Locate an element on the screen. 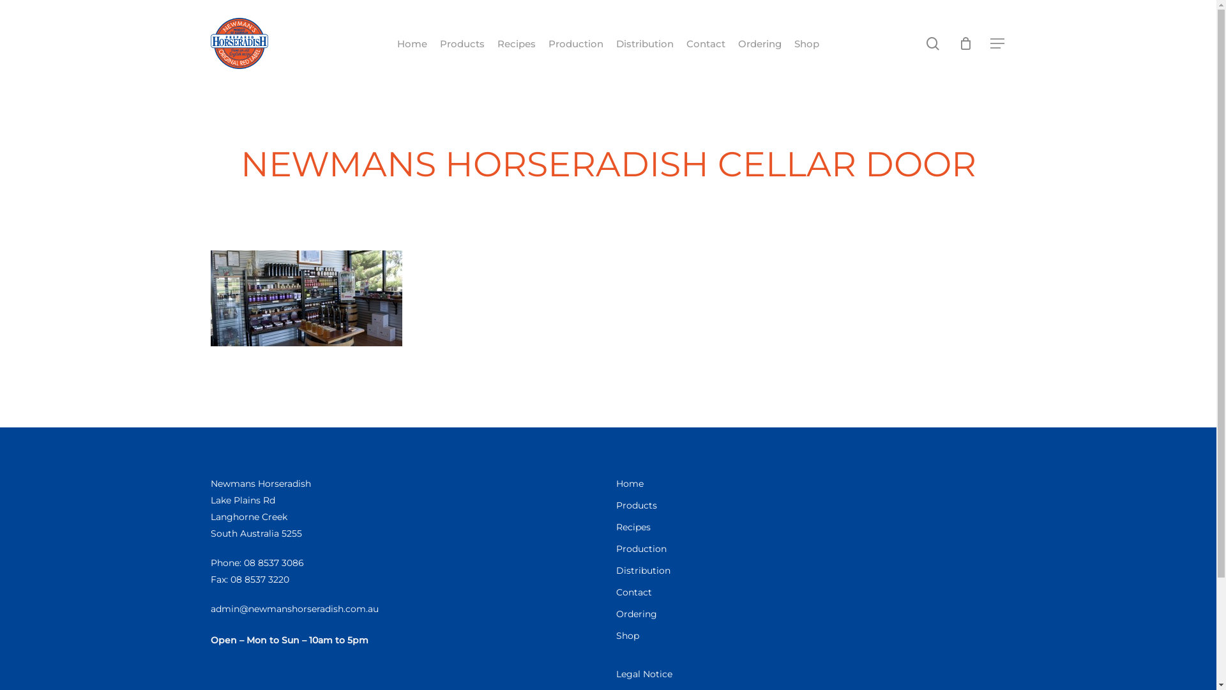 The image size is (1226, 690). Ordering is located at coordinates (760, 43).